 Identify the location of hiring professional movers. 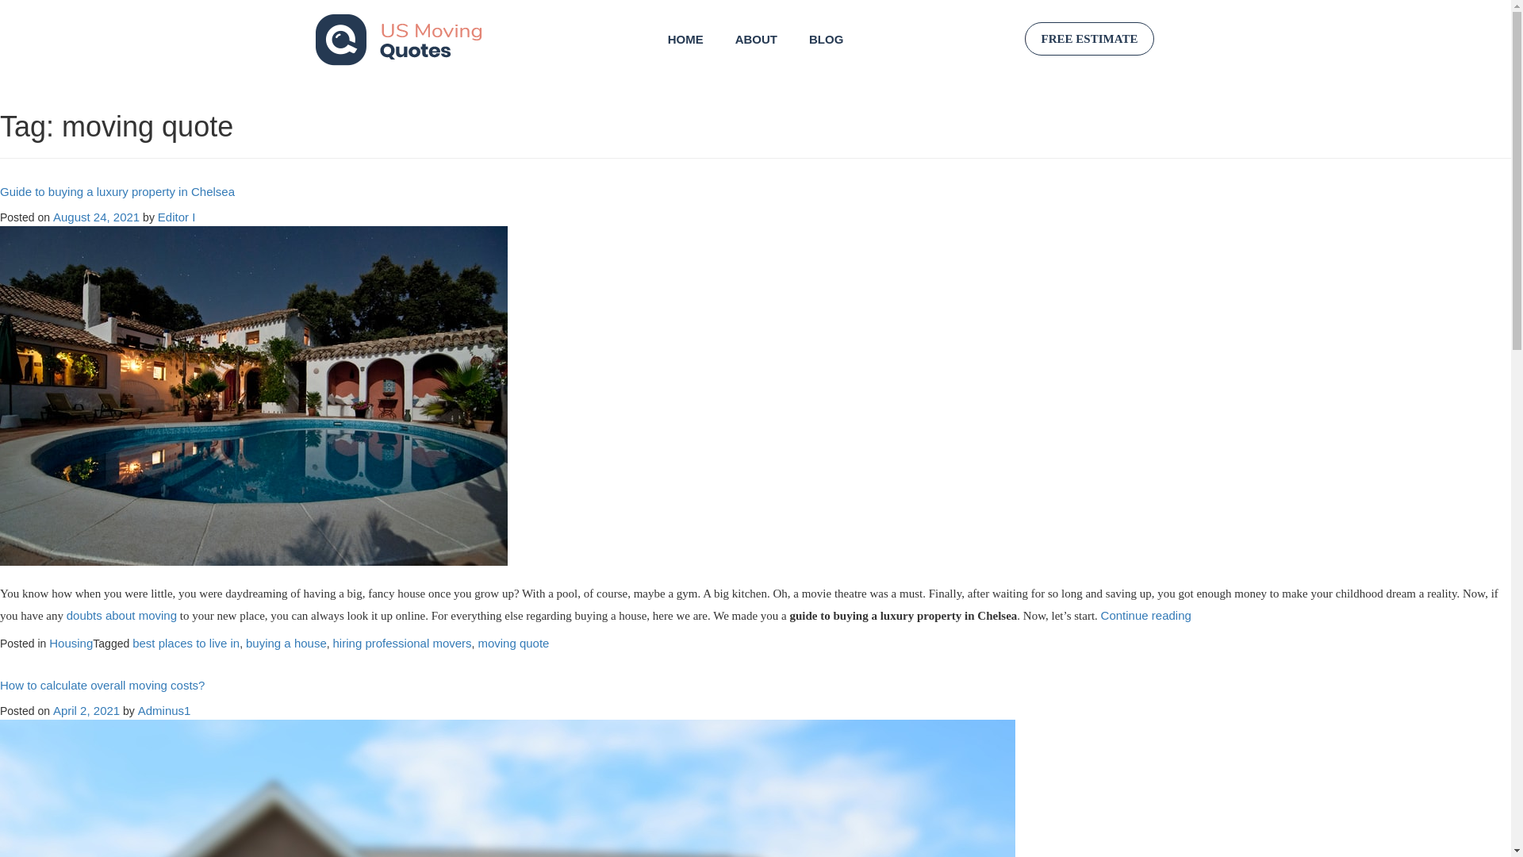
(403, 643).